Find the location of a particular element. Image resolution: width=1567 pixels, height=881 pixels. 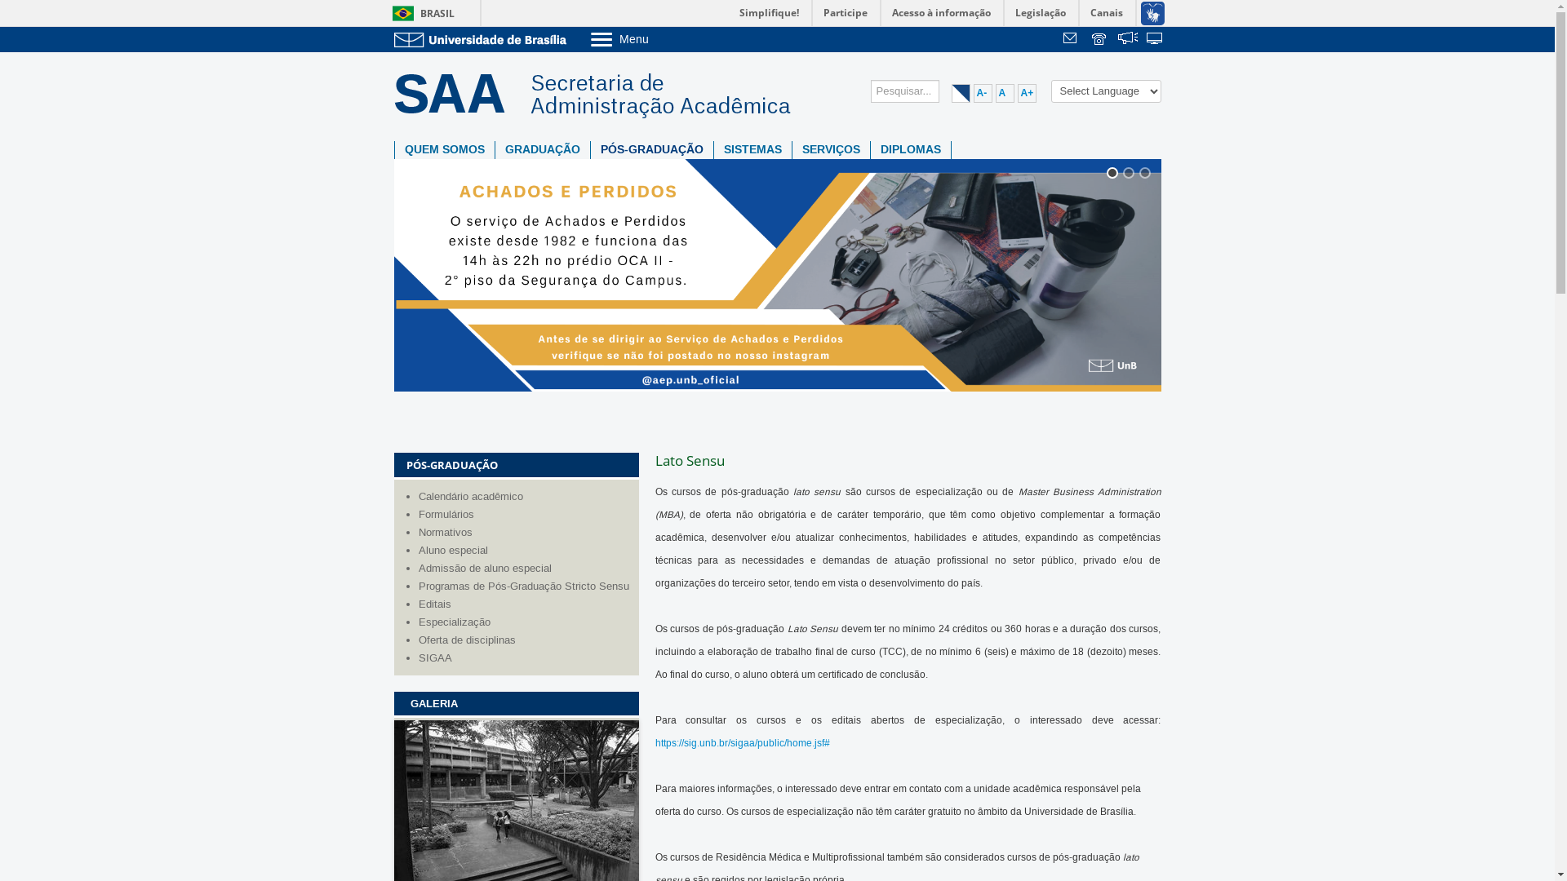

Menu is located at coordinates (661, 39).